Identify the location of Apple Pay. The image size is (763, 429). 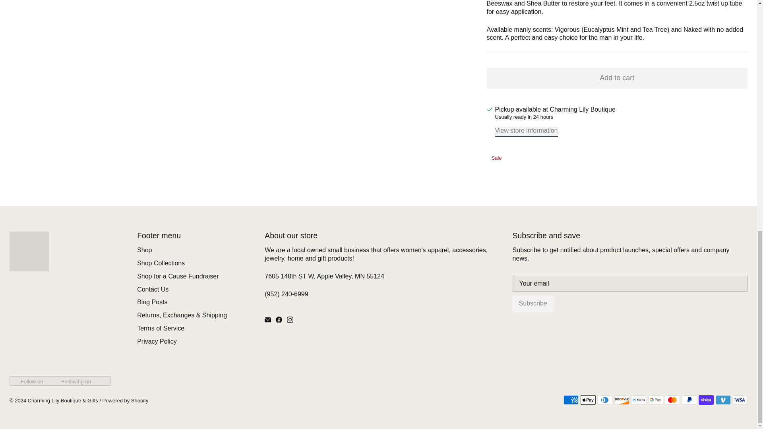
(588, 400).